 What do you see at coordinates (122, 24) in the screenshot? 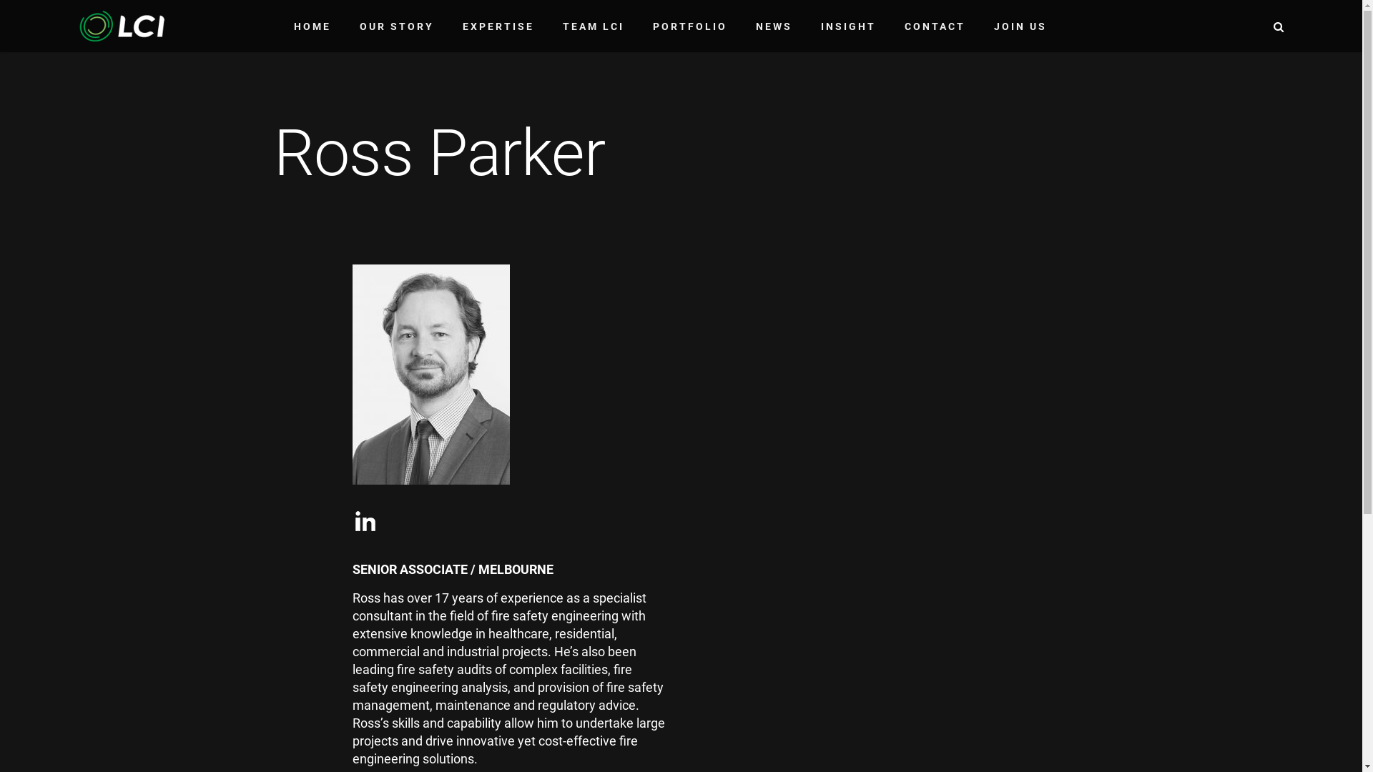
I see `LCI Consultants` at bounding box center [122, 24].